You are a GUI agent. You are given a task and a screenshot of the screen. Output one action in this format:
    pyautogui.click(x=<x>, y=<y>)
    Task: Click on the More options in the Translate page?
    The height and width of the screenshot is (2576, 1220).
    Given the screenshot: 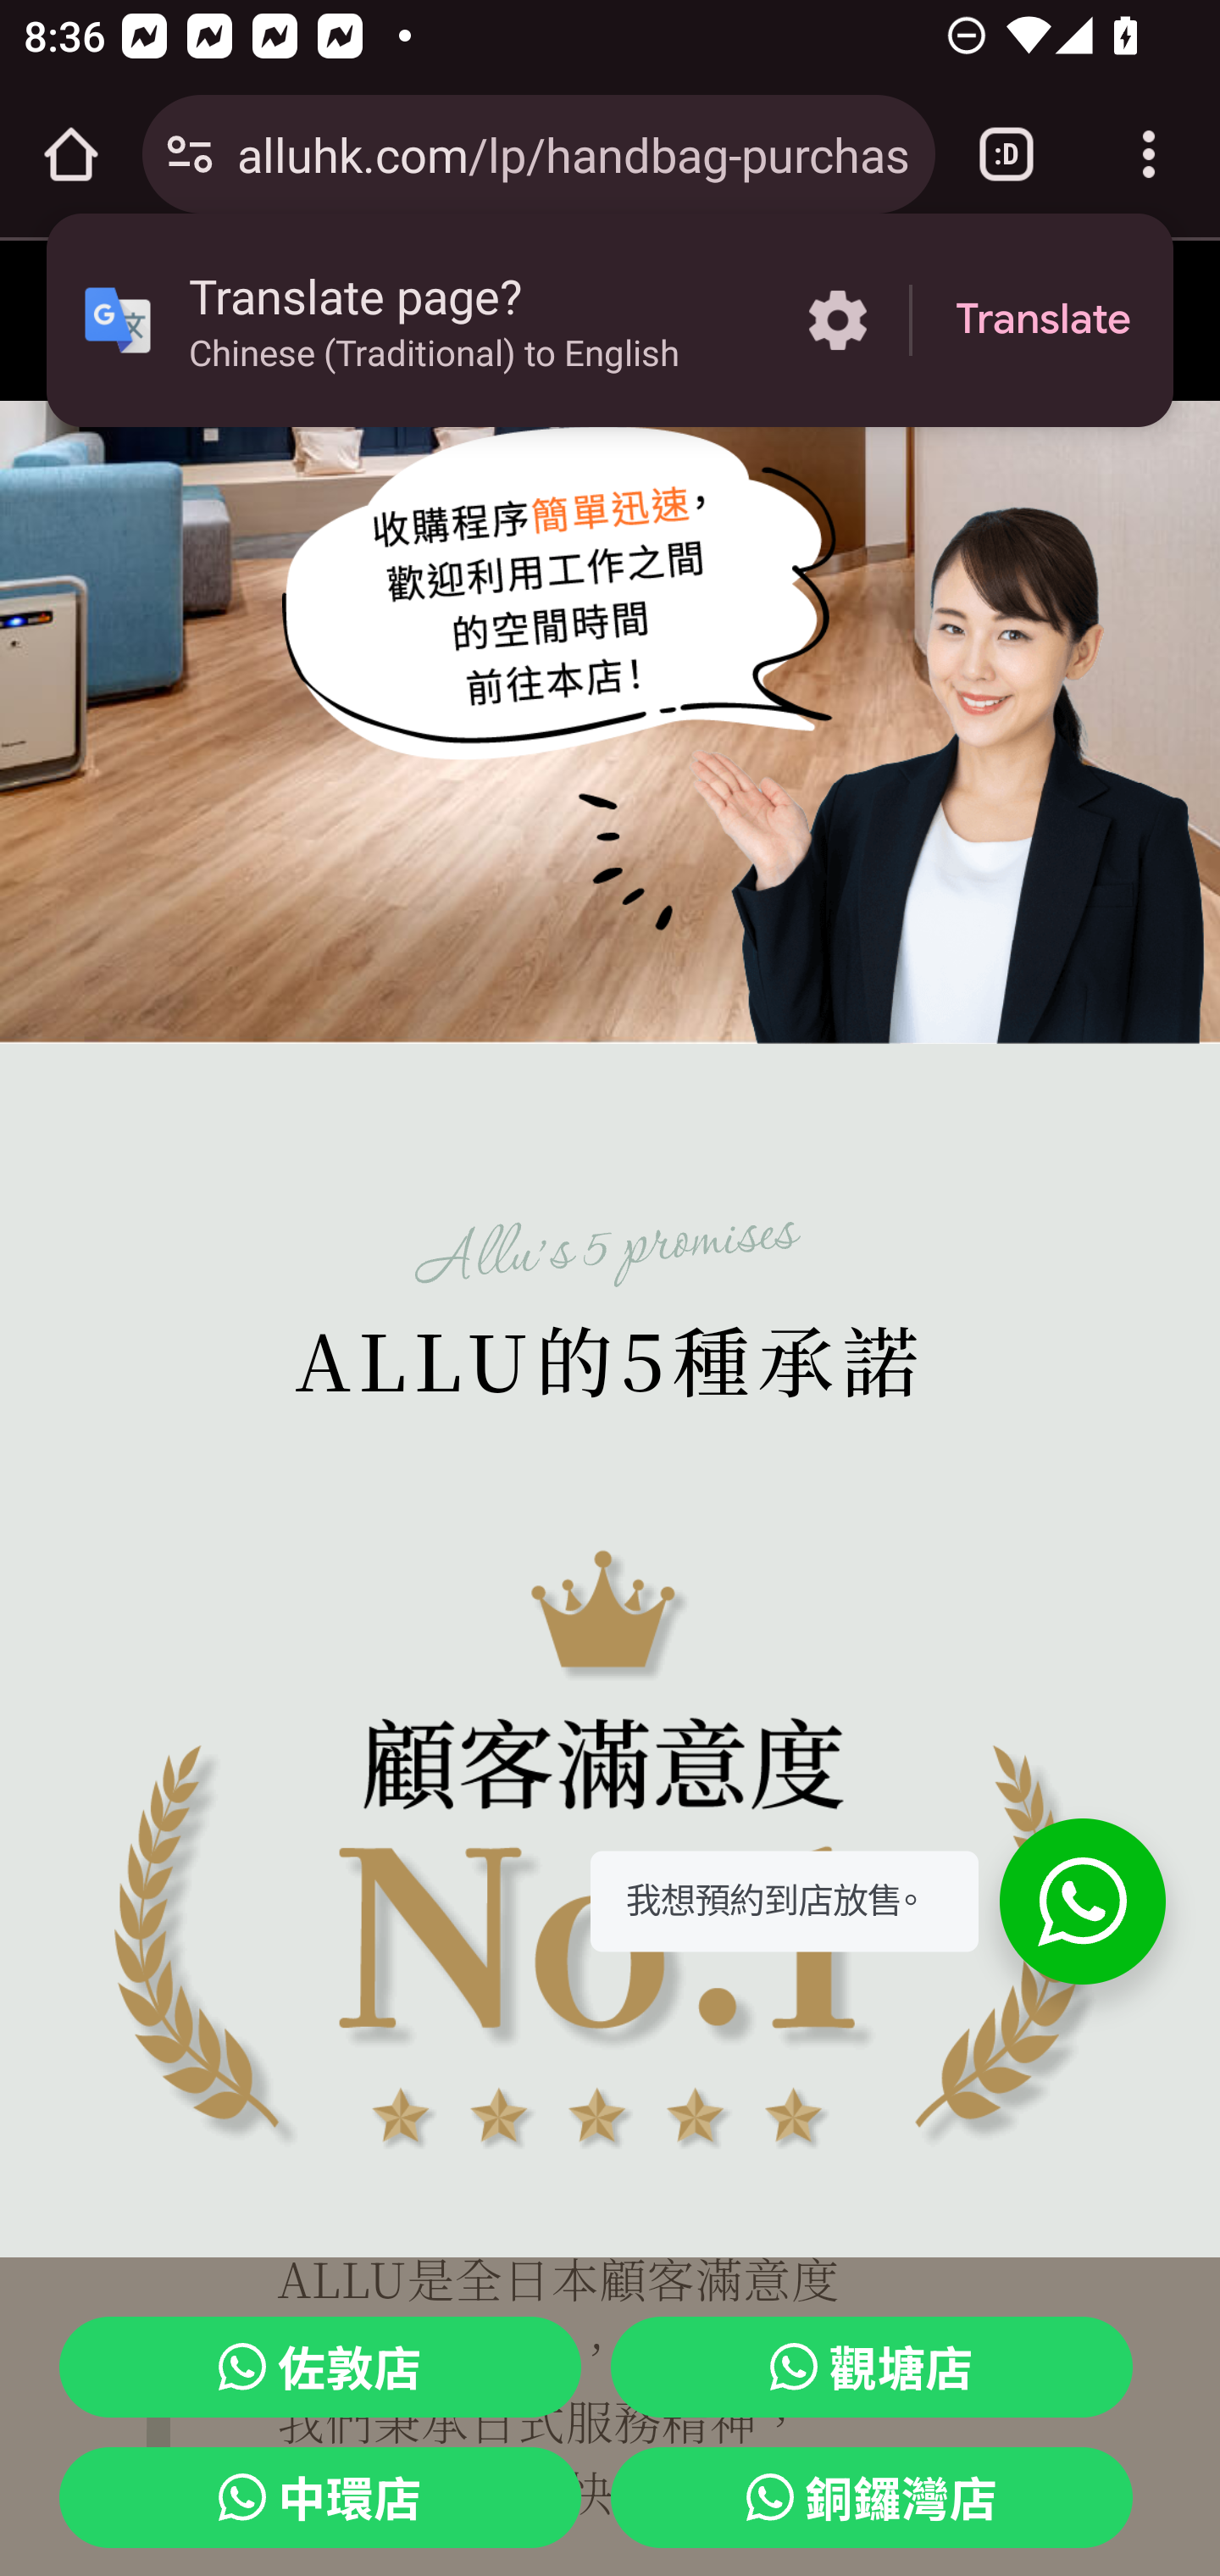 What is the action you would take?
    pyautogui.click(x=837, y=320)
    